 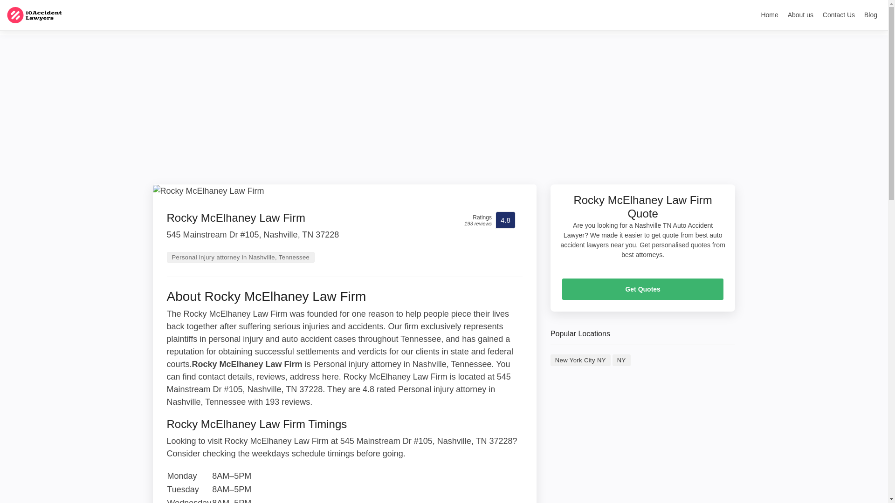 What do you see at coordinates (241, 257) in the screenshot?
I see `Personal injury attorney in Nashville, Tennessee` at bounding box center [241, 257].